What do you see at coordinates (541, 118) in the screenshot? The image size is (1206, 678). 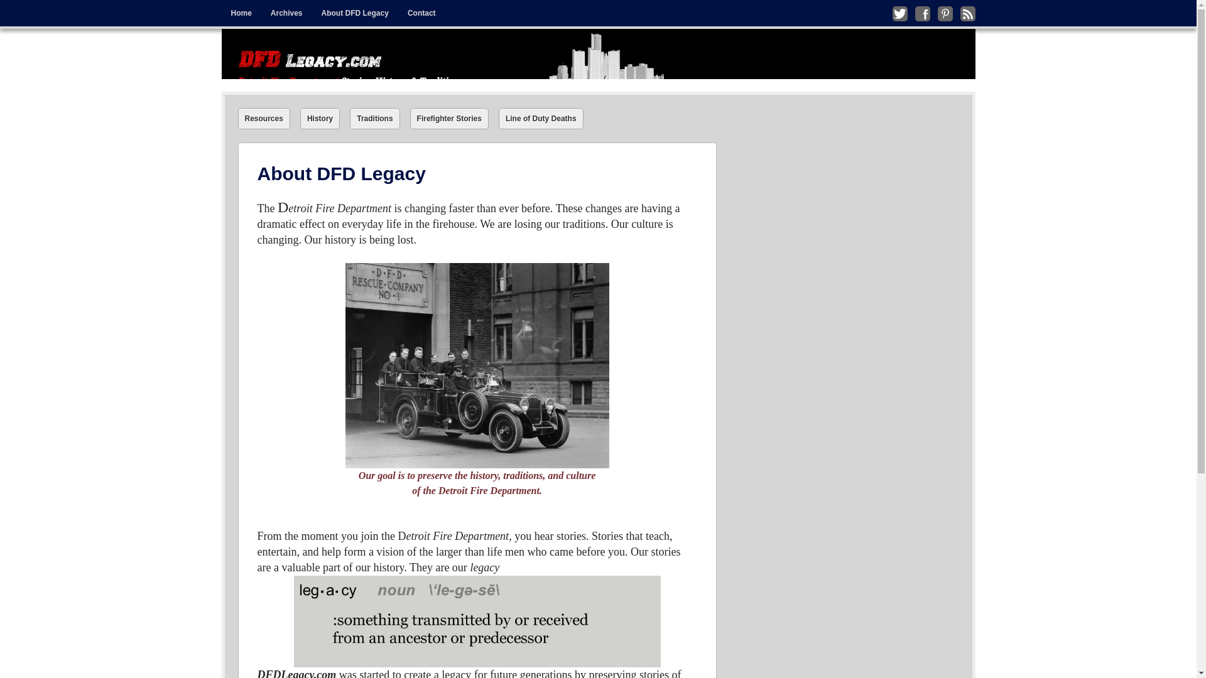 I see `Line of Duty Deaths` at bounding box center [541, 118].